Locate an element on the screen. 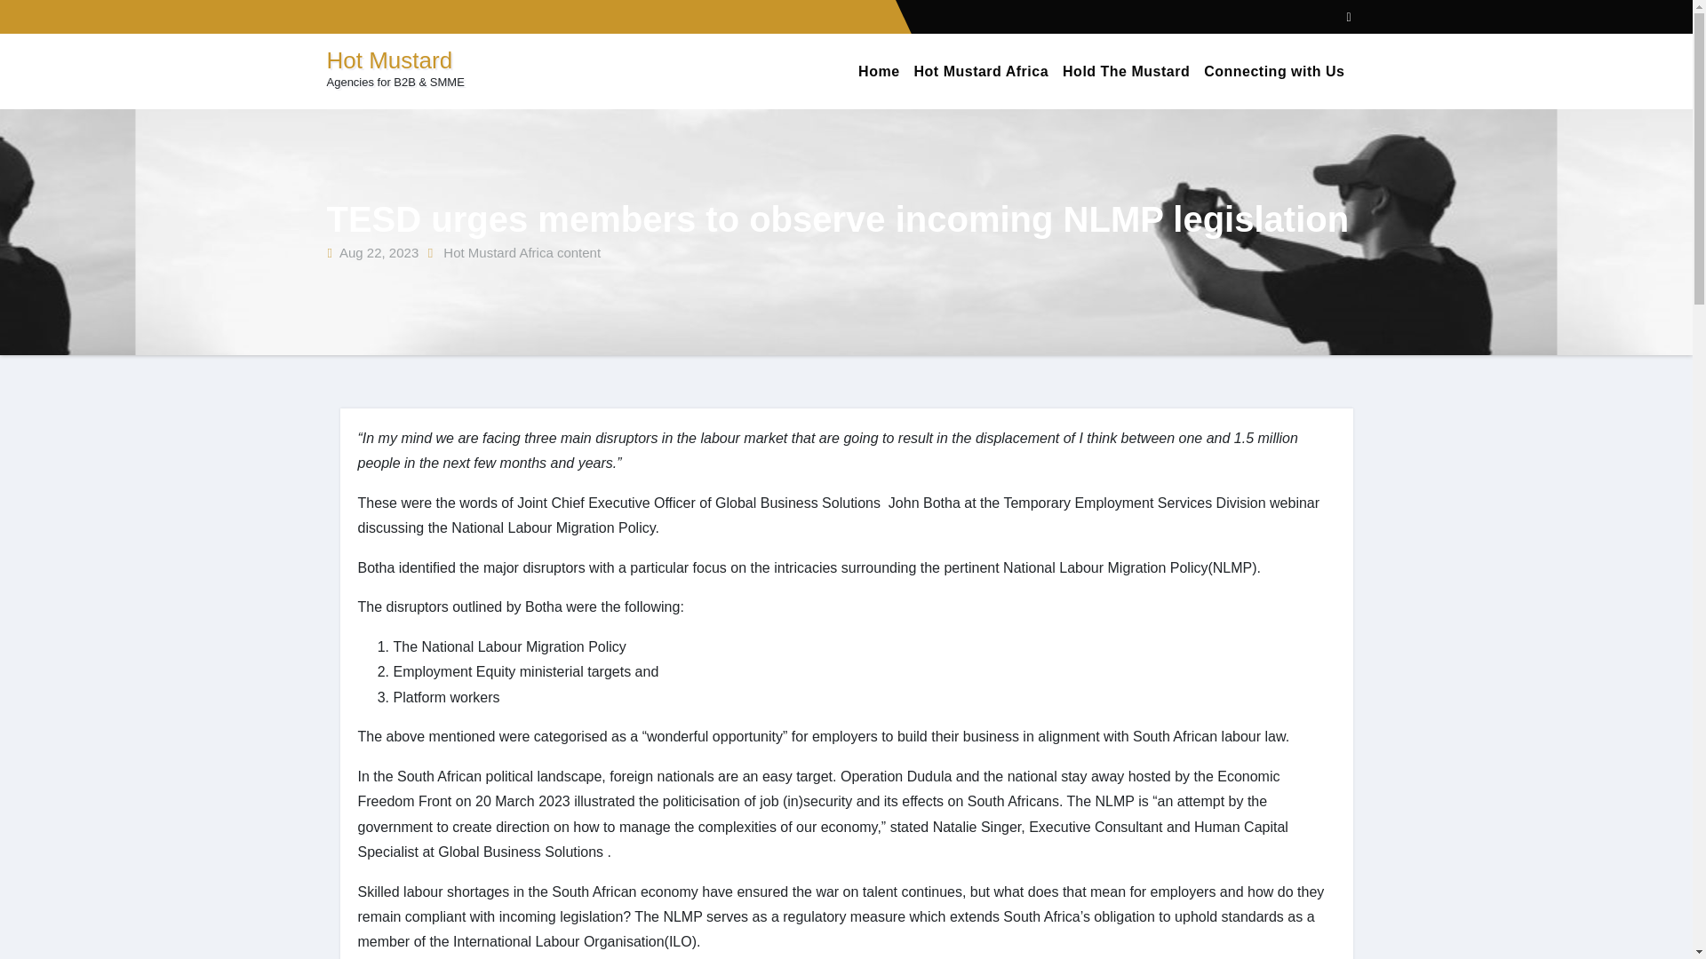 Image resolution: width=1706 pixels, height=959 pixels. Hold The Mustard is located at coordinates (1127, 71).